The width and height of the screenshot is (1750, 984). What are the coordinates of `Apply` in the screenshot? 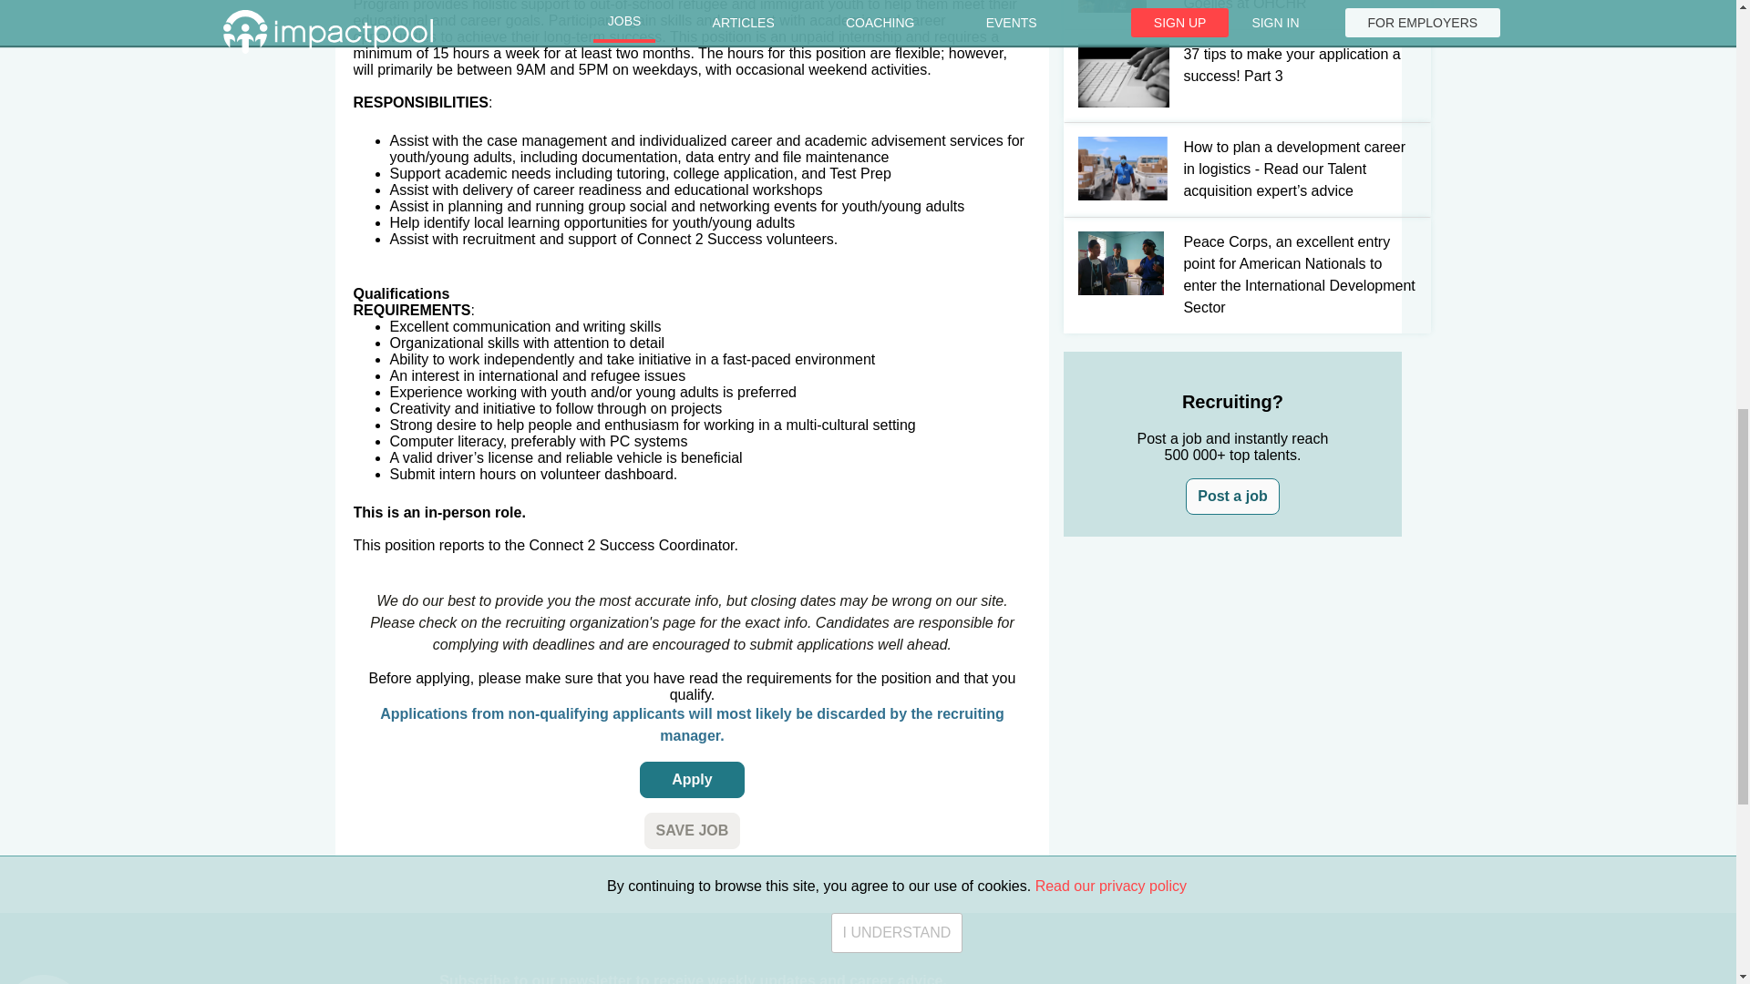 It's located at (693, 779).